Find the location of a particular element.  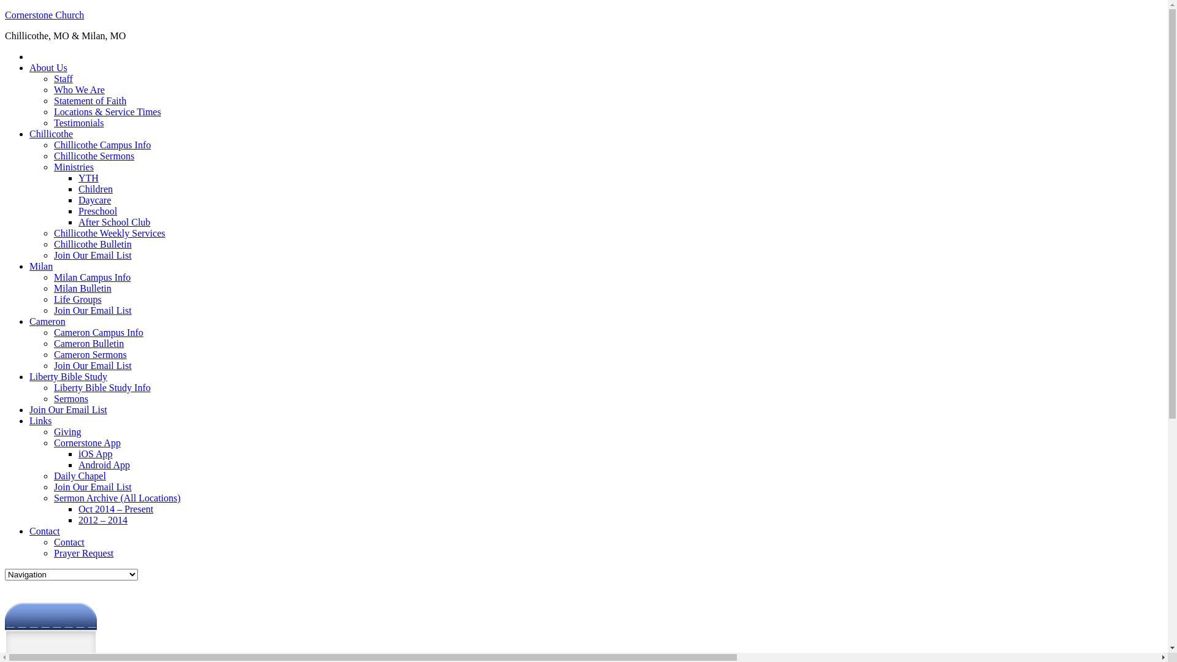

Join Our Email List is located at coordinates (93, 487).